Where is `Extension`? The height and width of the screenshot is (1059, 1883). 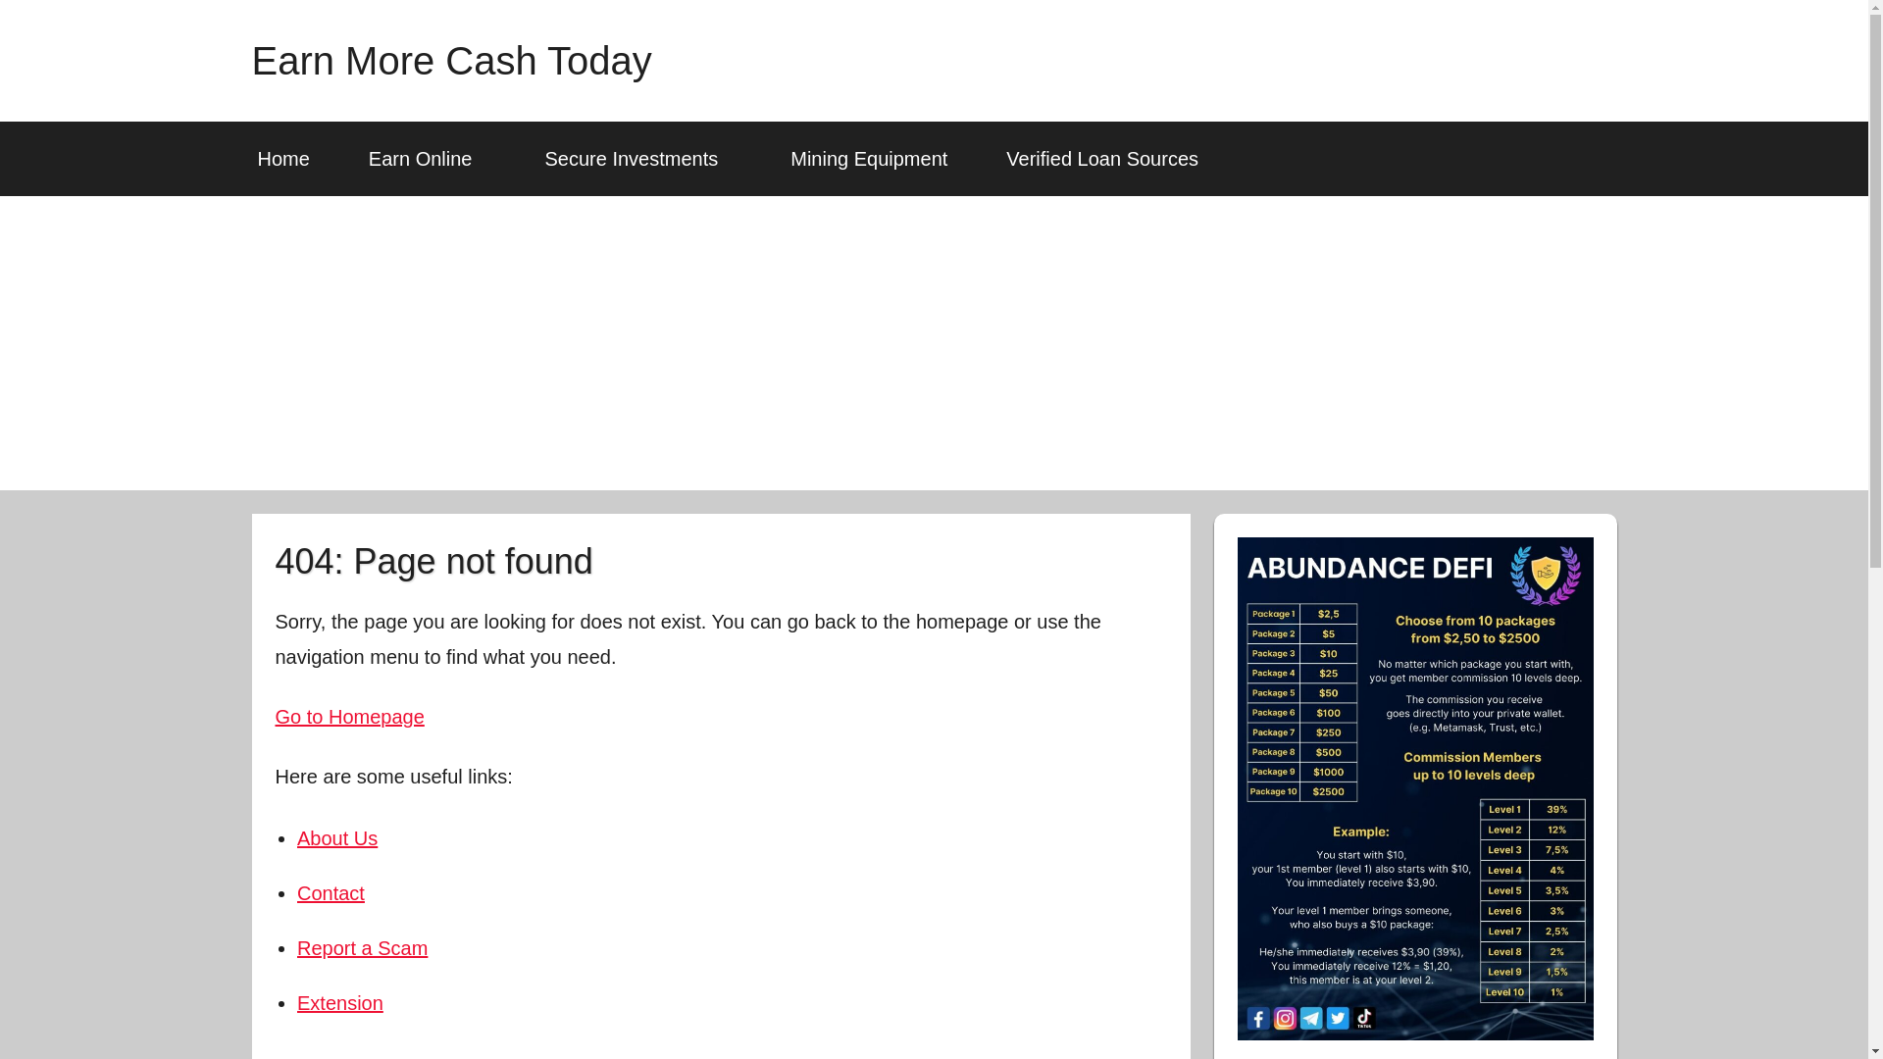 Extension is located at coordinates (340, 1002).